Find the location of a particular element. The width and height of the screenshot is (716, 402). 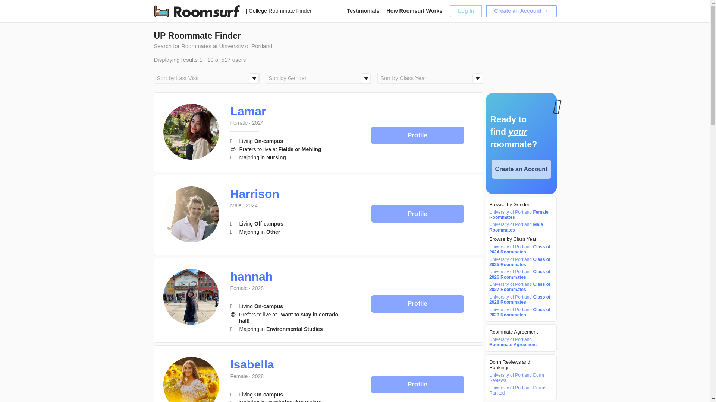

Testimonials is located at coordinates (363, 10).